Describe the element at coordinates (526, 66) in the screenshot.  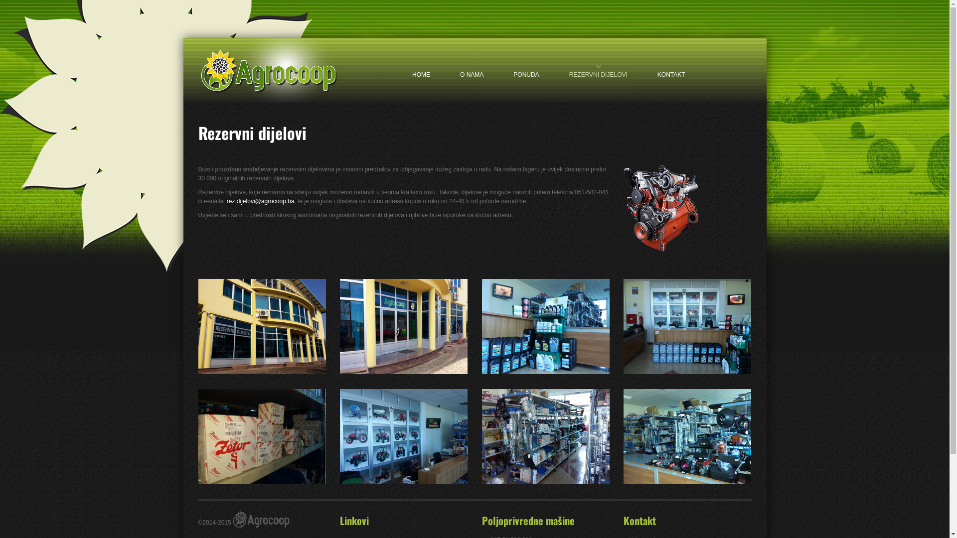
I see `PONUDA` at that location.